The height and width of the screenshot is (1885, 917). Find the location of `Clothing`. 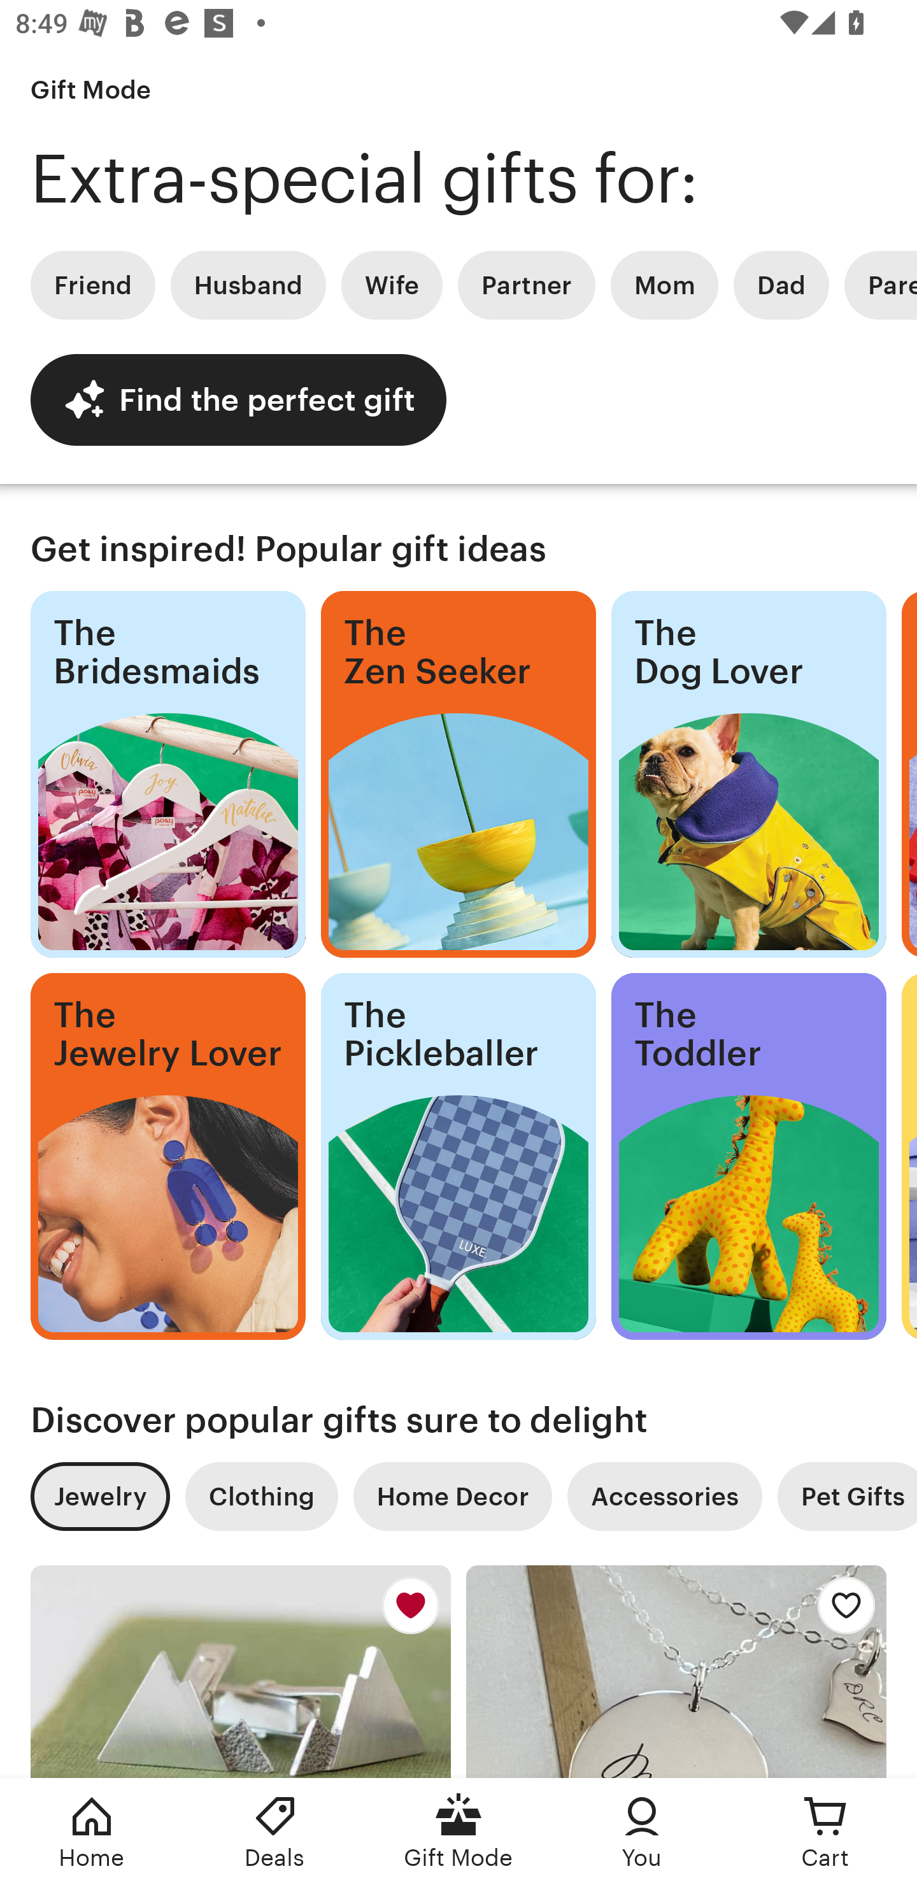

Clothing is located at coordinates (261, 1497).